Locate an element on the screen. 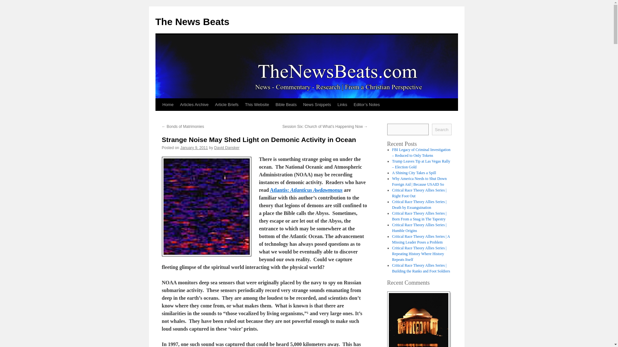 The height and width of the screenshot is (347, 618). Home is located at coordinates (168, 104).